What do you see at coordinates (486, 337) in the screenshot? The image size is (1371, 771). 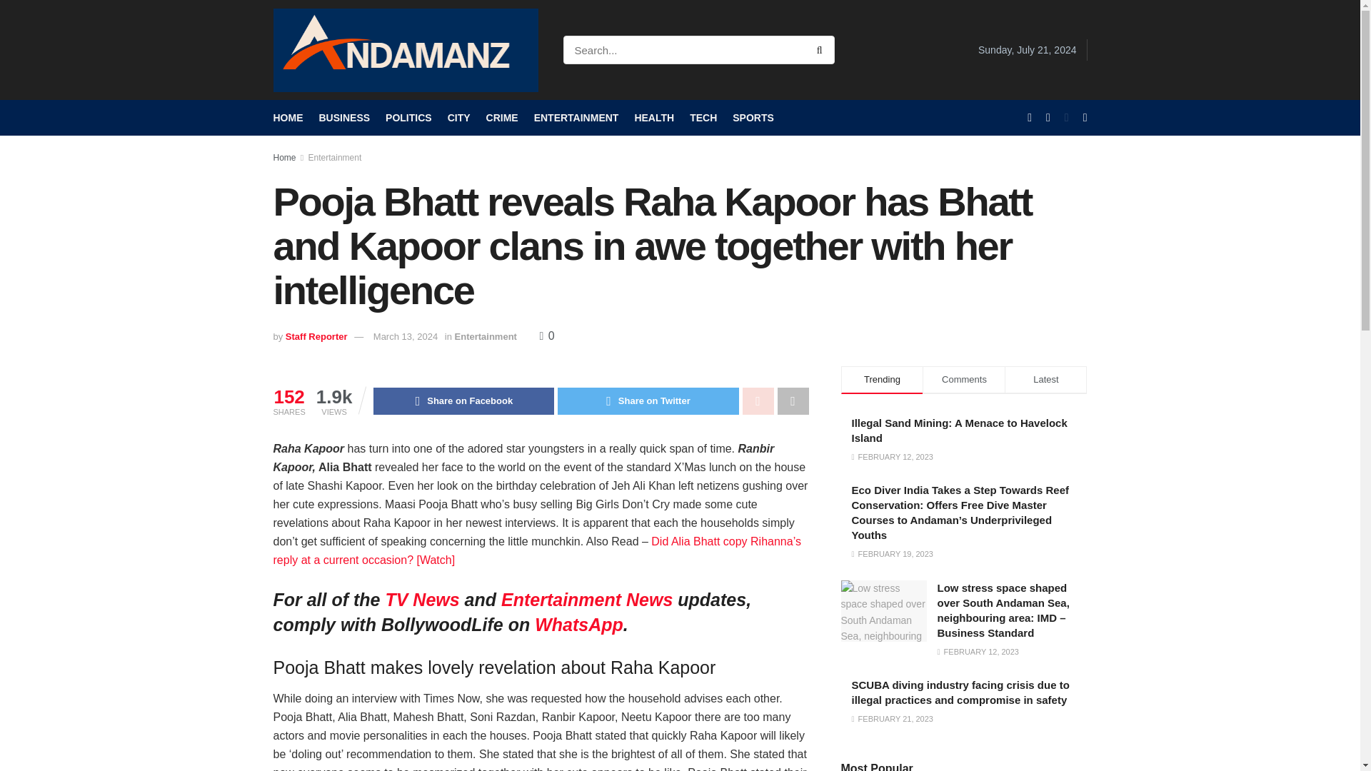 I see `Entertainment` at bounding box center [486, 337].